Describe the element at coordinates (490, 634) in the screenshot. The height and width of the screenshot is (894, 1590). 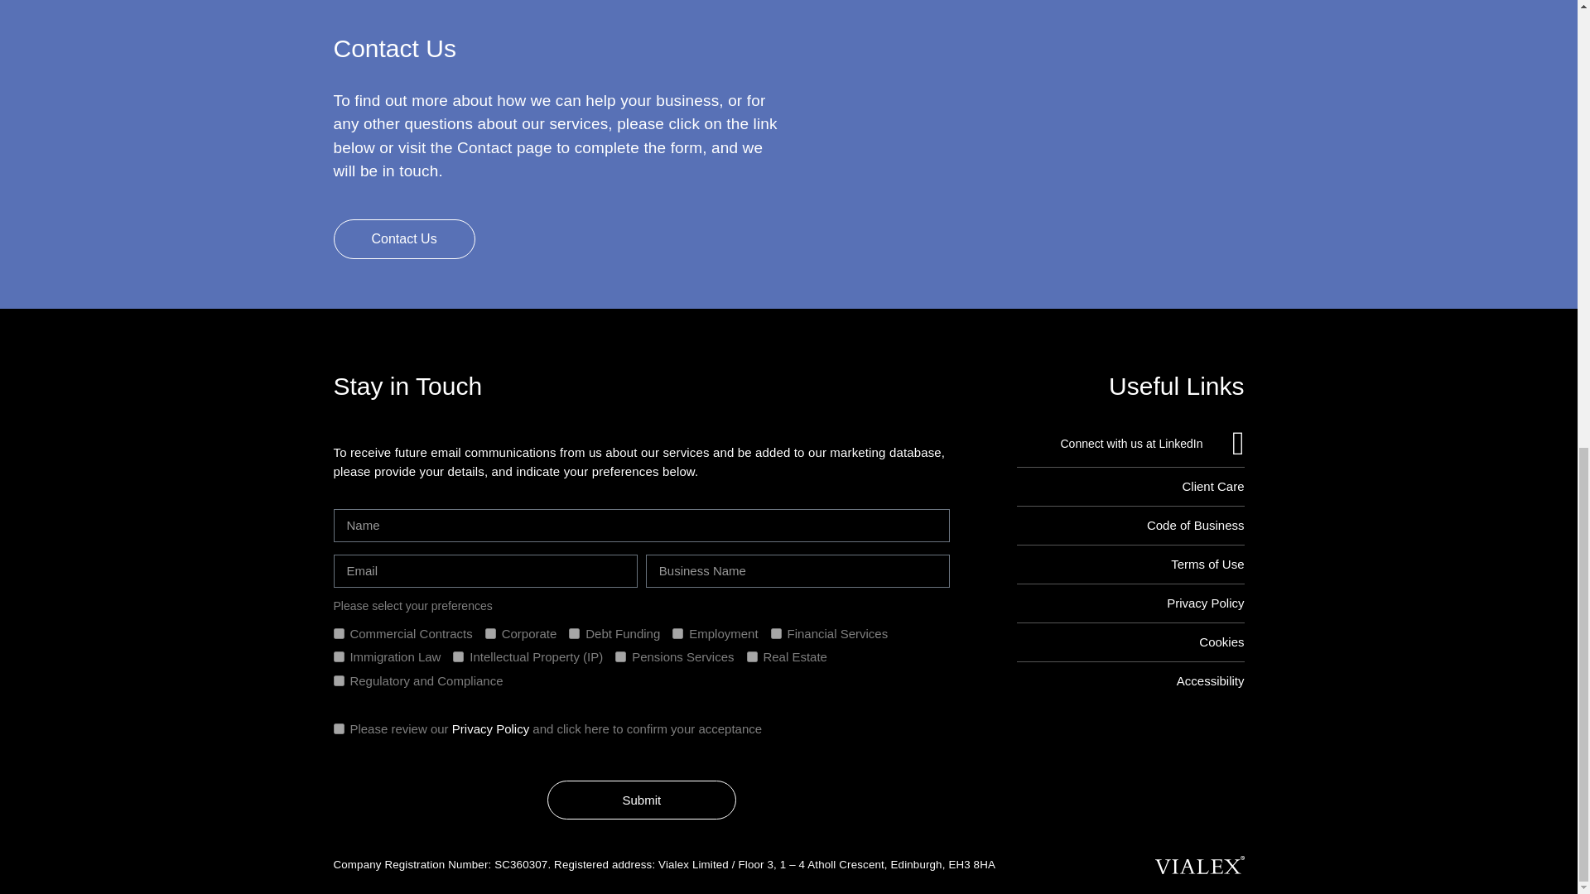
I see ` fc` at that location.